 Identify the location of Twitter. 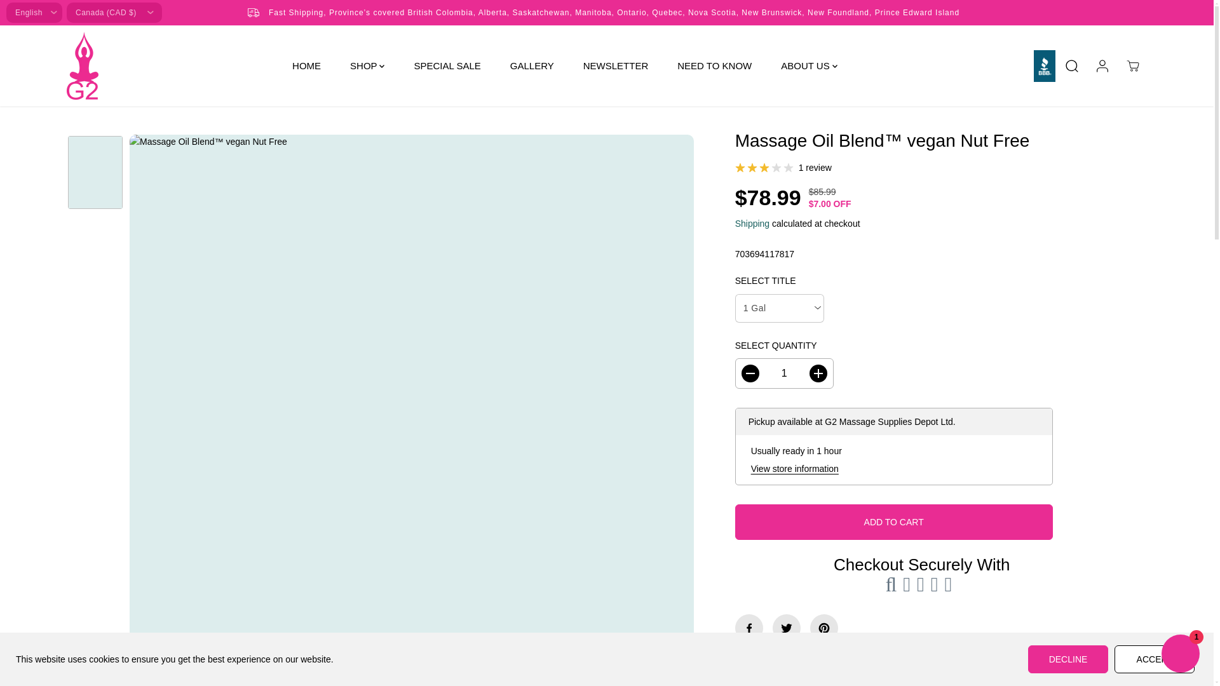
(786, 628).